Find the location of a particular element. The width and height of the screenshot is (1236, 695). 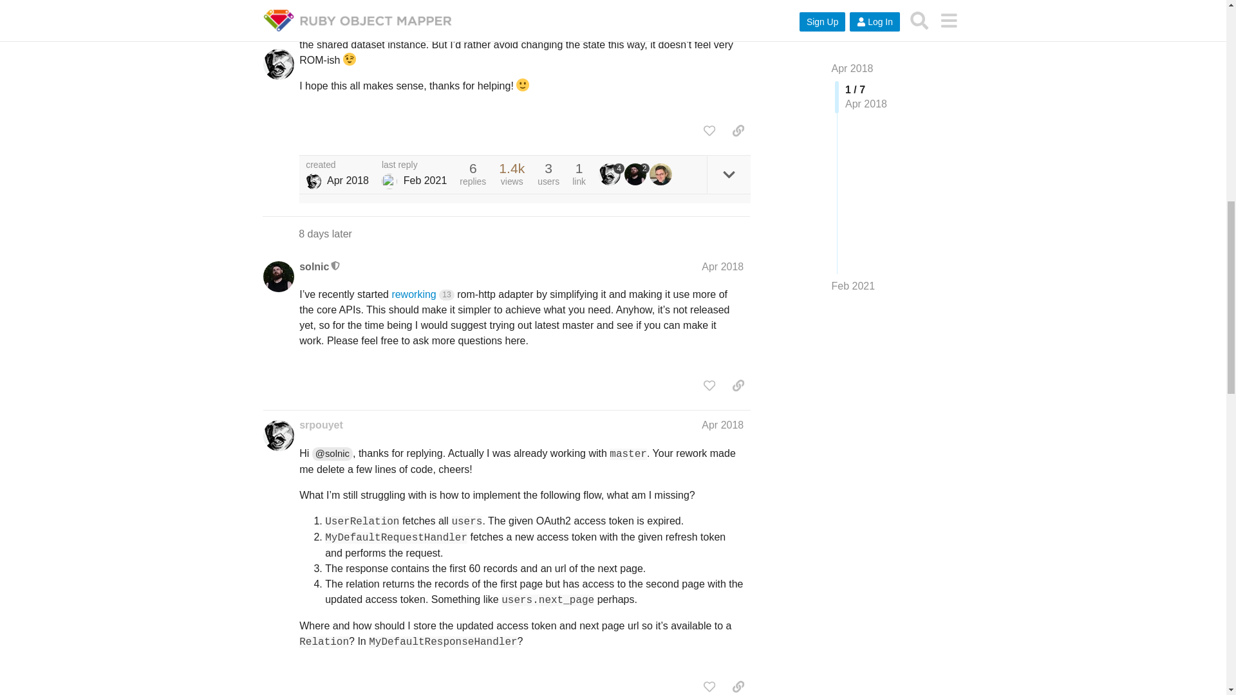

Apr 2018 is located at coordinates (722, 425).